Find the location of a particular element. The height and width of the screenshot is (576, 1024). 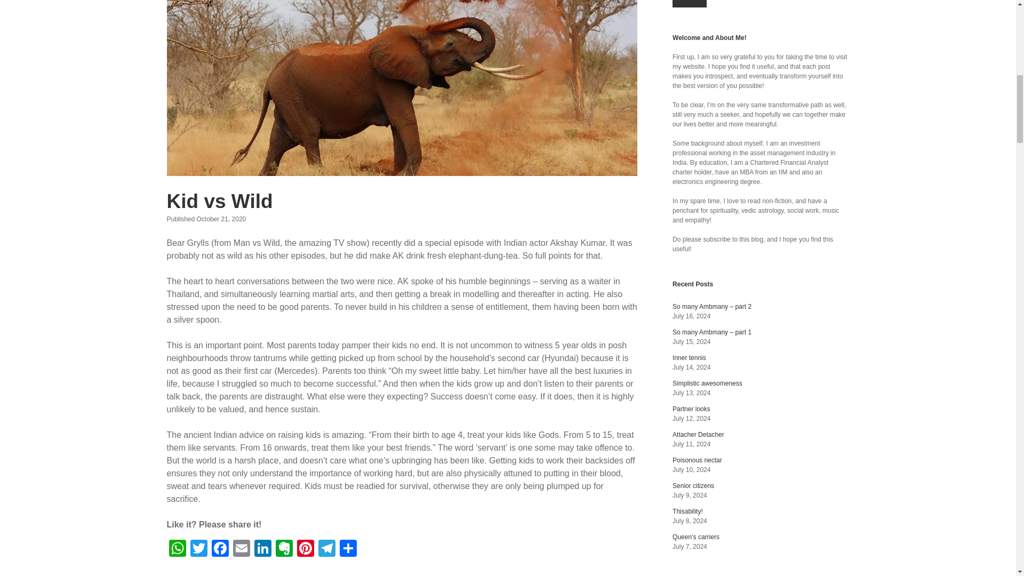

Twitter is located at coordinates (198, 549).